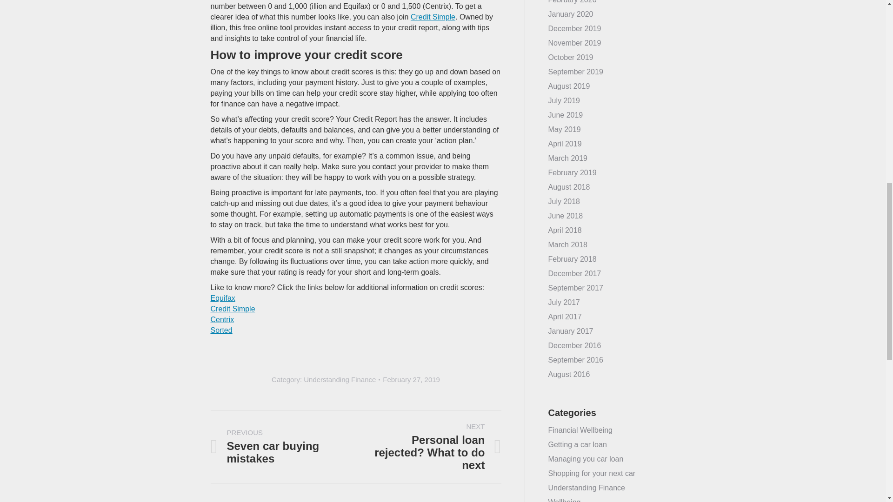 The height and width of the screenshot is (502, 893). What do you see at coordinates (411, 379) in the screenshot?
I see `4:38 pm` at bounding box center [411, 379].